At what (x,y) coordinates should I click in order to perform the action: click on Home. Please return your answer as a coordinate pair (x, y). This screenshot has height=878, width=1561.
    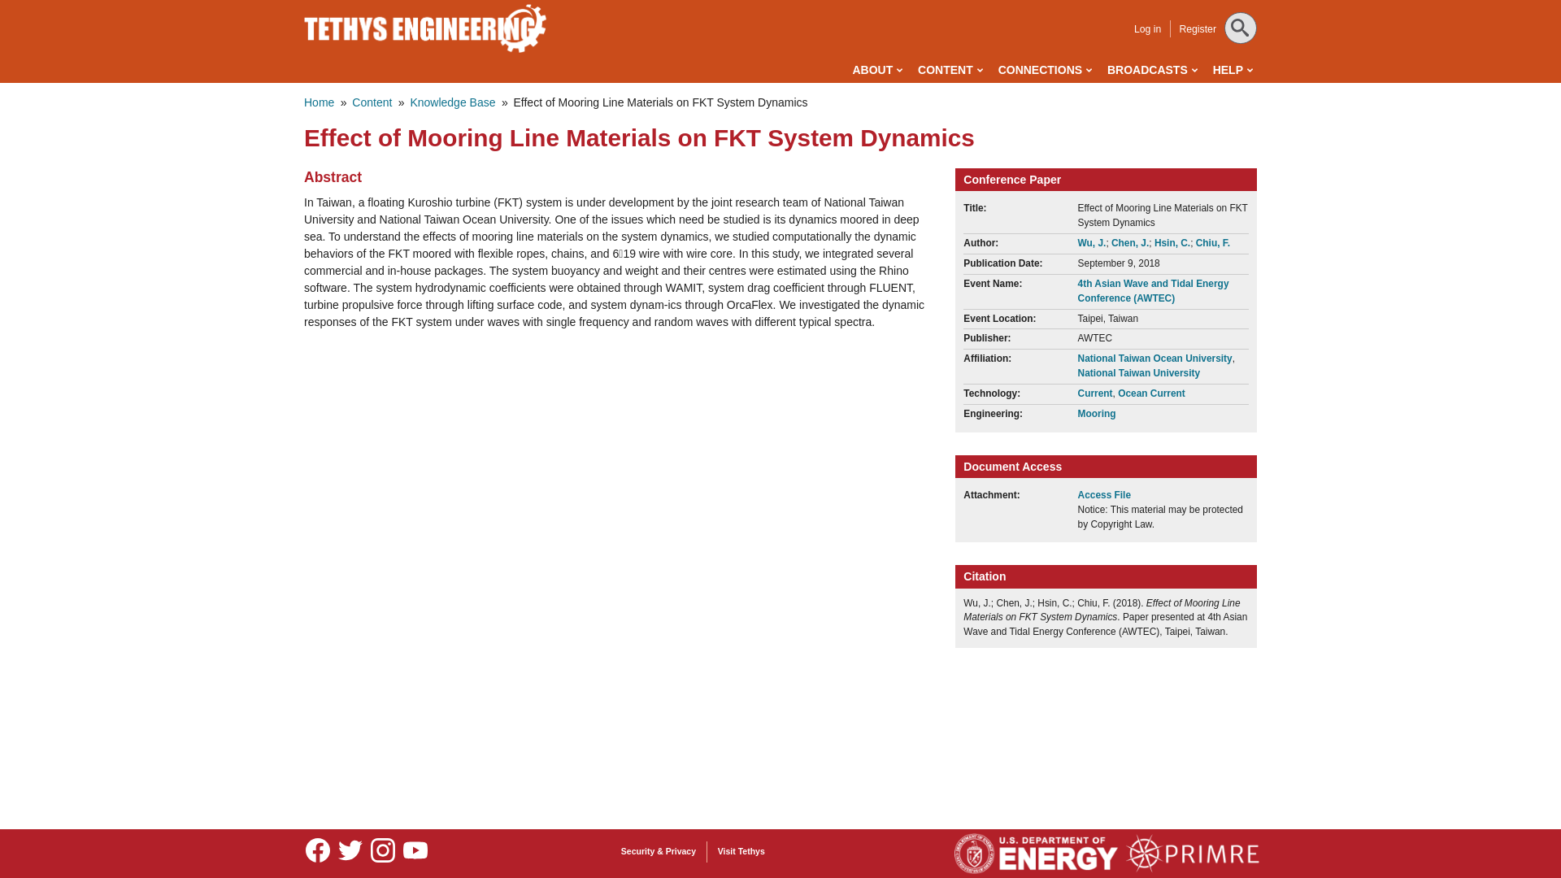
    Looking at the image, I should click on (426, 28).